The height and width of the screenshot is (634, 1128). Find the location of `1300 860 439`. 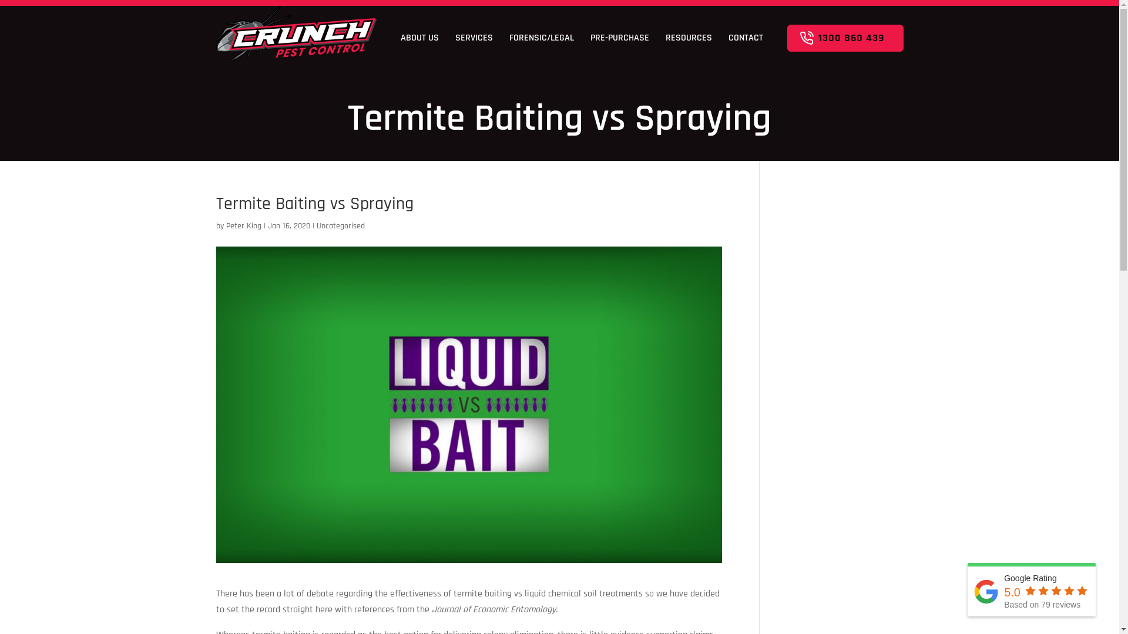

1300 860 439 is located at coordinates (845, 38).